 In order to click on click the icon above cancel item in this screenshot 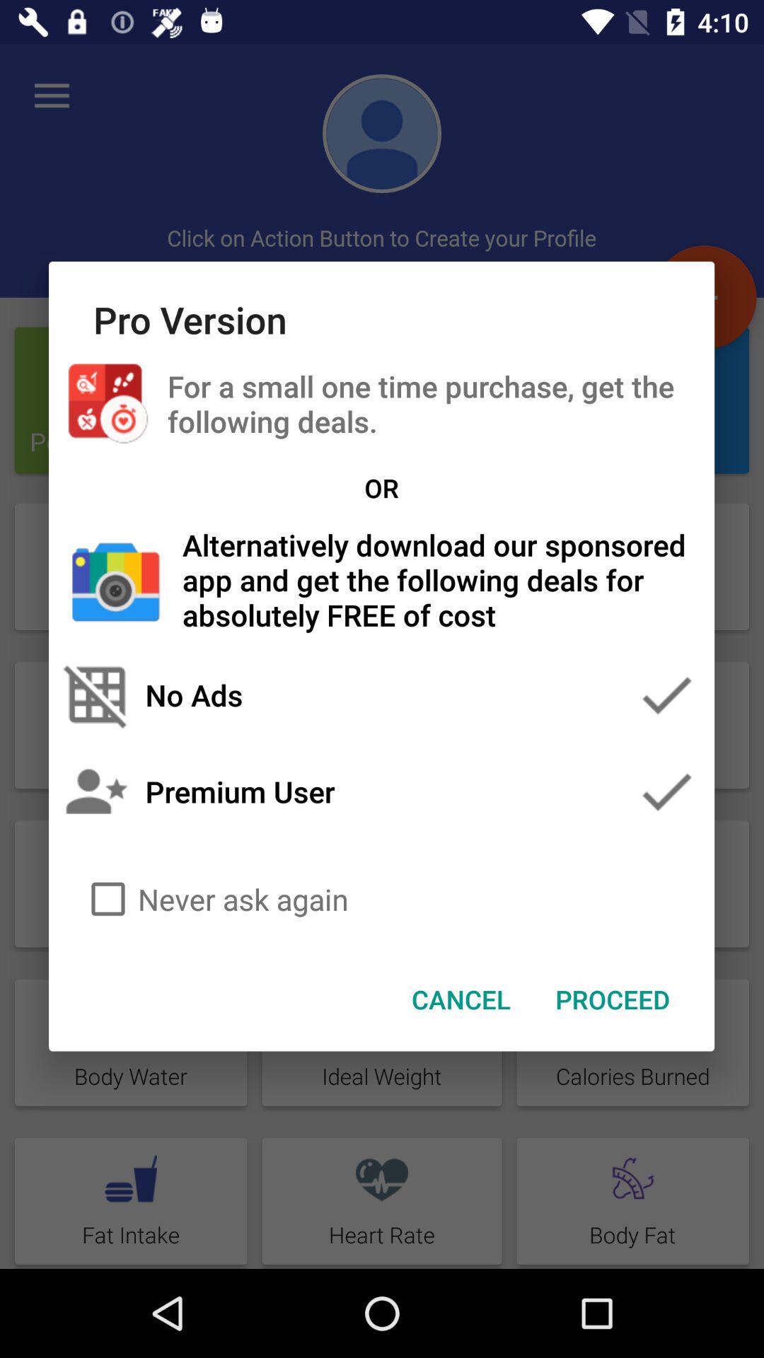, I will do `click(382, 899)`.